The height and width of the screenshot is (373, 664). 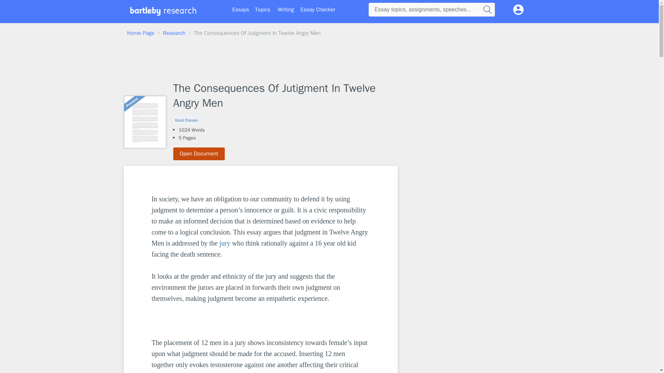 What do you see at coordinates (262, 10) in the screenshot?
I see `Topics` at bounding box center [262, 10].